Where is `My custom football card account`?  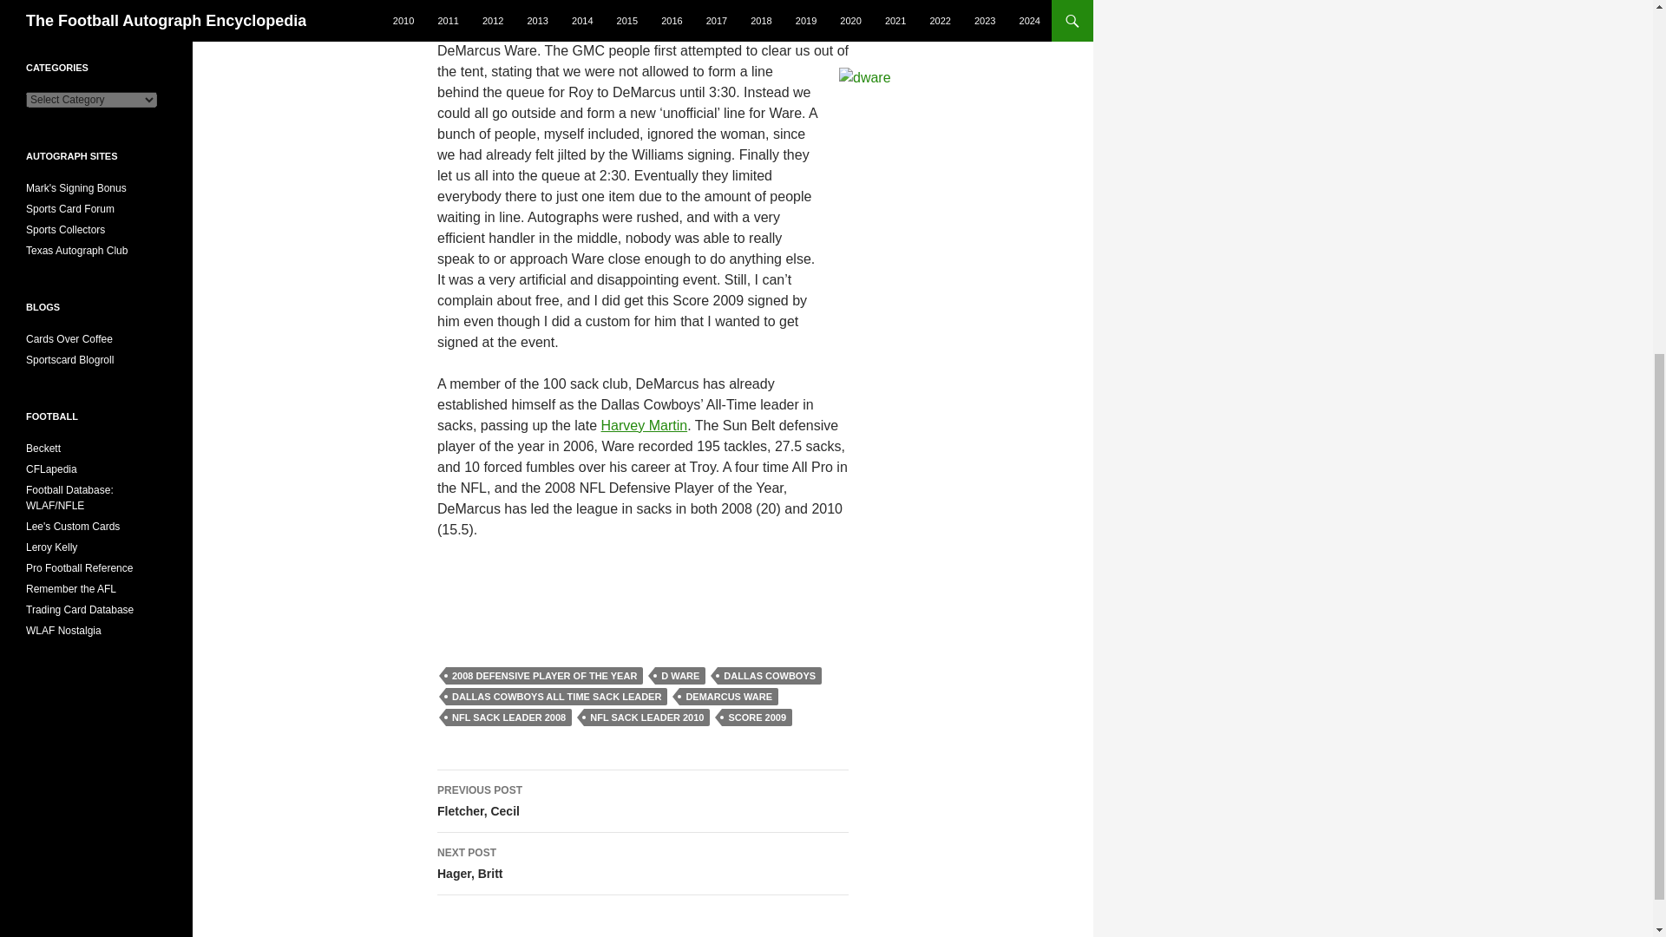 My custom football card account is located at coordinates (73, 527).